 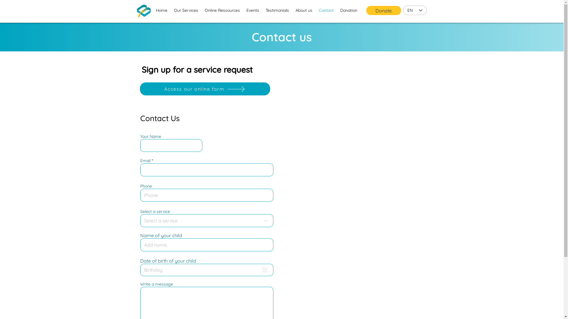 What do you see at coordinates (384, 11) in the screenshot?
I see `Donate` at bounding box center [384, 11].